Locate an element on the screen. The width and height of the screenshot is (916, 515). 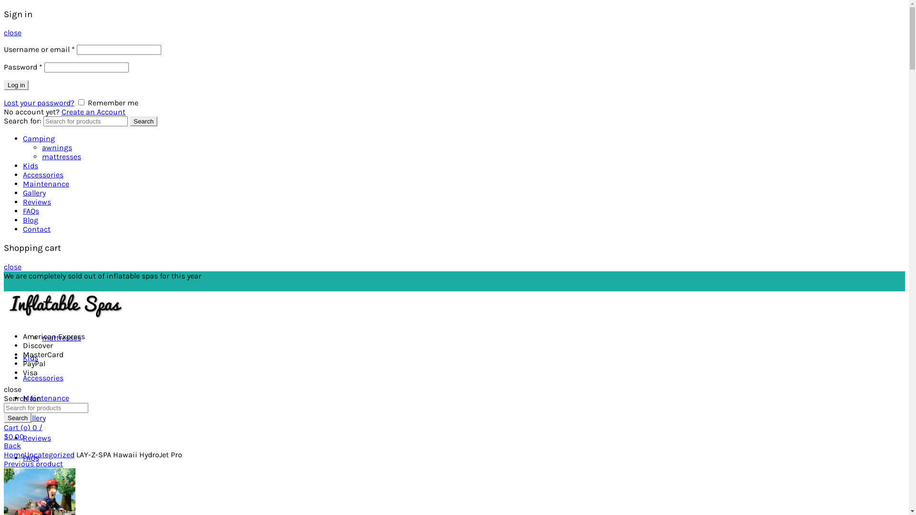
Camping is located at coordinates (39, 298).